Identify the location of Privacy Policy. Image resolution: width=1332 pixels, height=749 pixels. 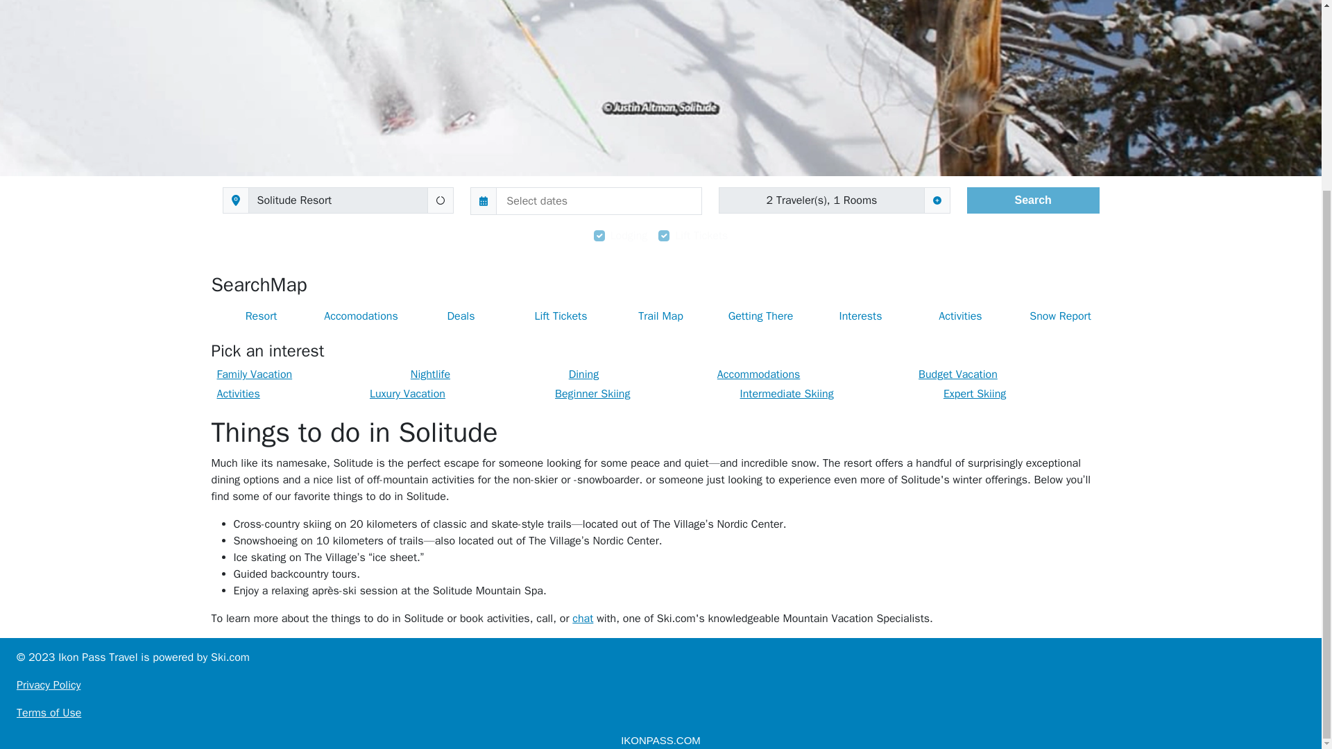
(660, 685).